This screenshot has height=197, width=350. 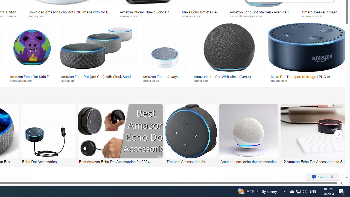 What do you see at coordinates (32, 78) in the screenshot?
I see `Amazon Echo Dot Kids Edition - 5th Generation` at bounding box center [32, 78].